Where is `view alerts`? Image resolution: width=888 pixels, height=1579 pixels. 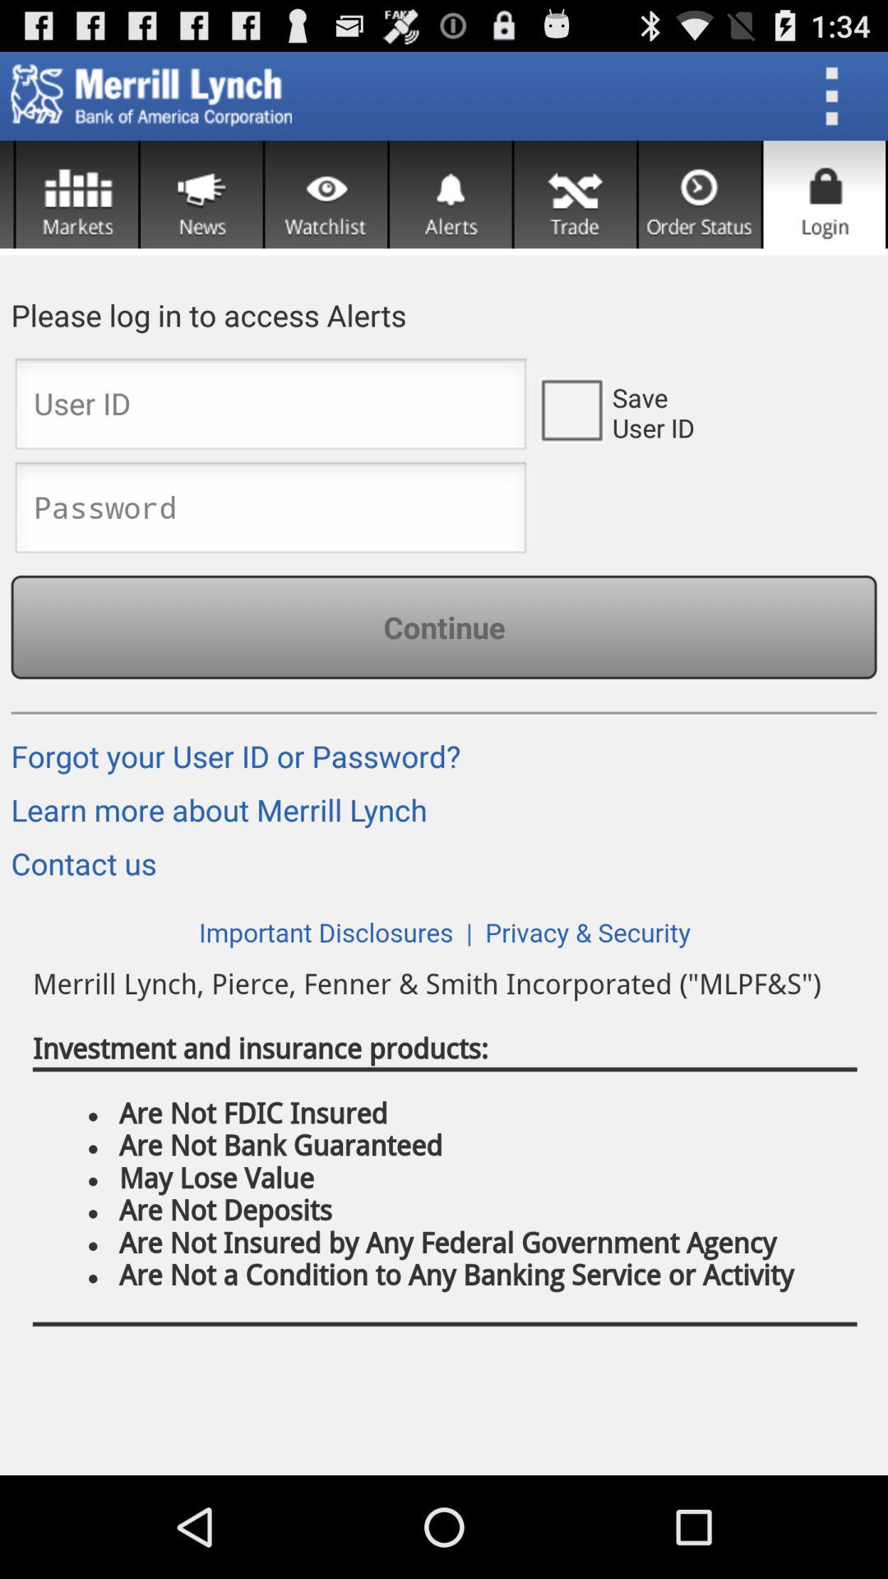 view alerts is located at coordinates (451, 194).